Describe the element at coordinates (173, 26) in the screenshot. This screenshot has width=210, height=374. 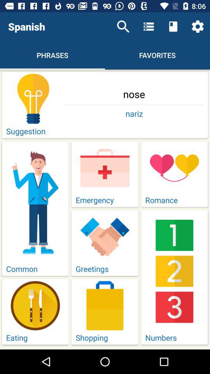
I see `select the icon above the favorites` at that location.